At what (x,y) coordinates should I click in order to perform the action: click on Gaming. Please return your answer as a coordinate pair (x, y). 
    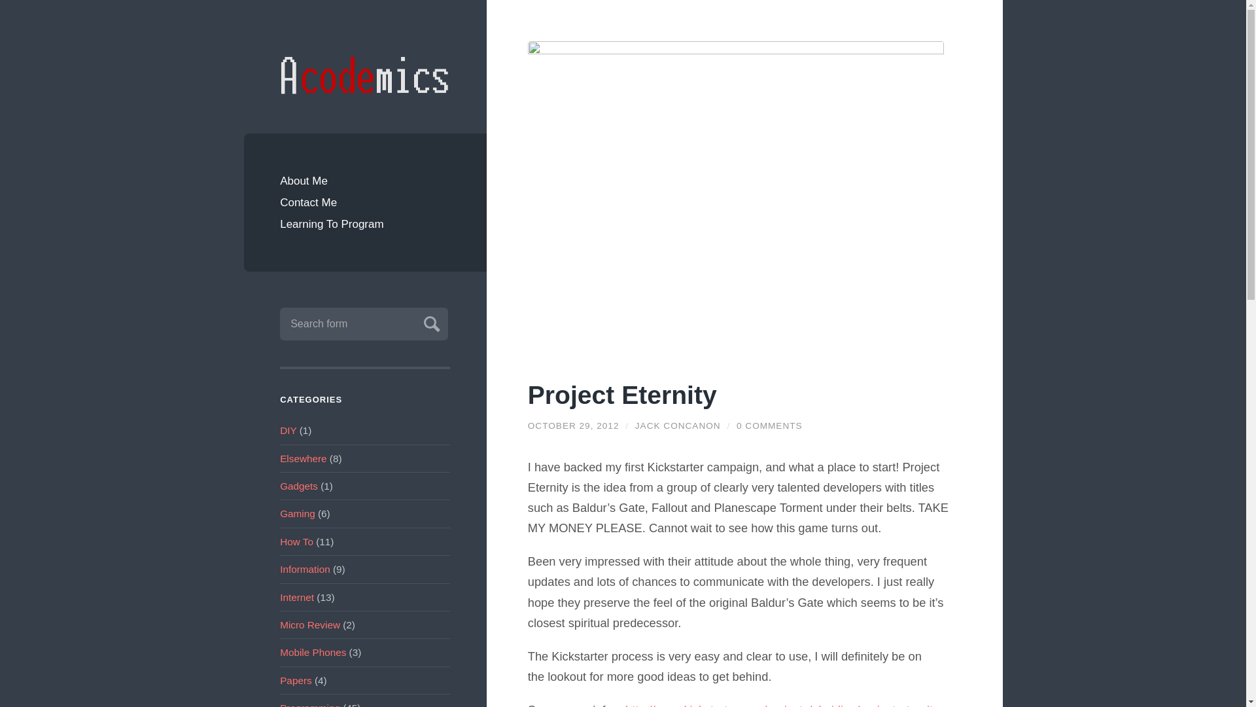
    Looking at the image, I should click on (297, 513).